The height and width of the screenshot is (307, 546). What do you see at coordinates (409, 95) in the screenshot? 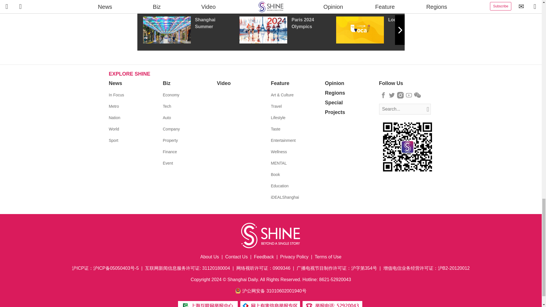
I see `Follow us on Youtube` at bounding box center [409, 95].